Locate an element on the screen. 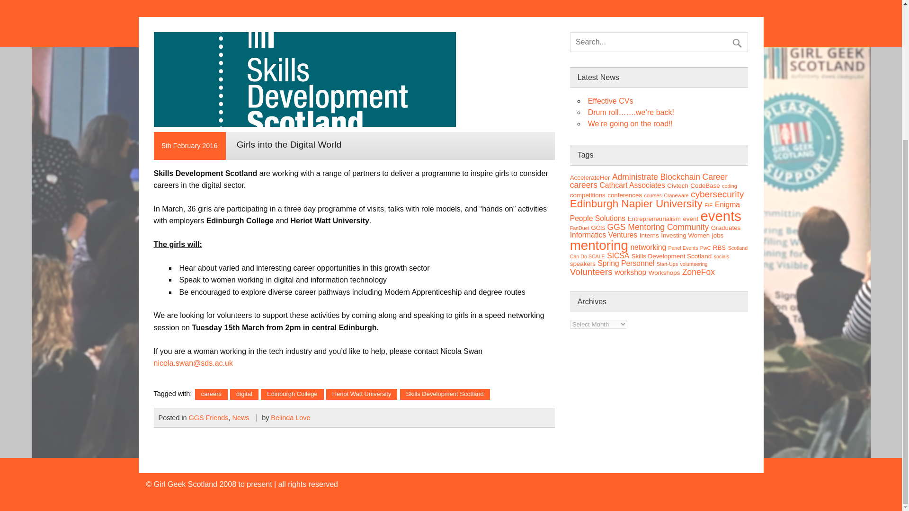  CodeBase is located at coordinates (704, 185).